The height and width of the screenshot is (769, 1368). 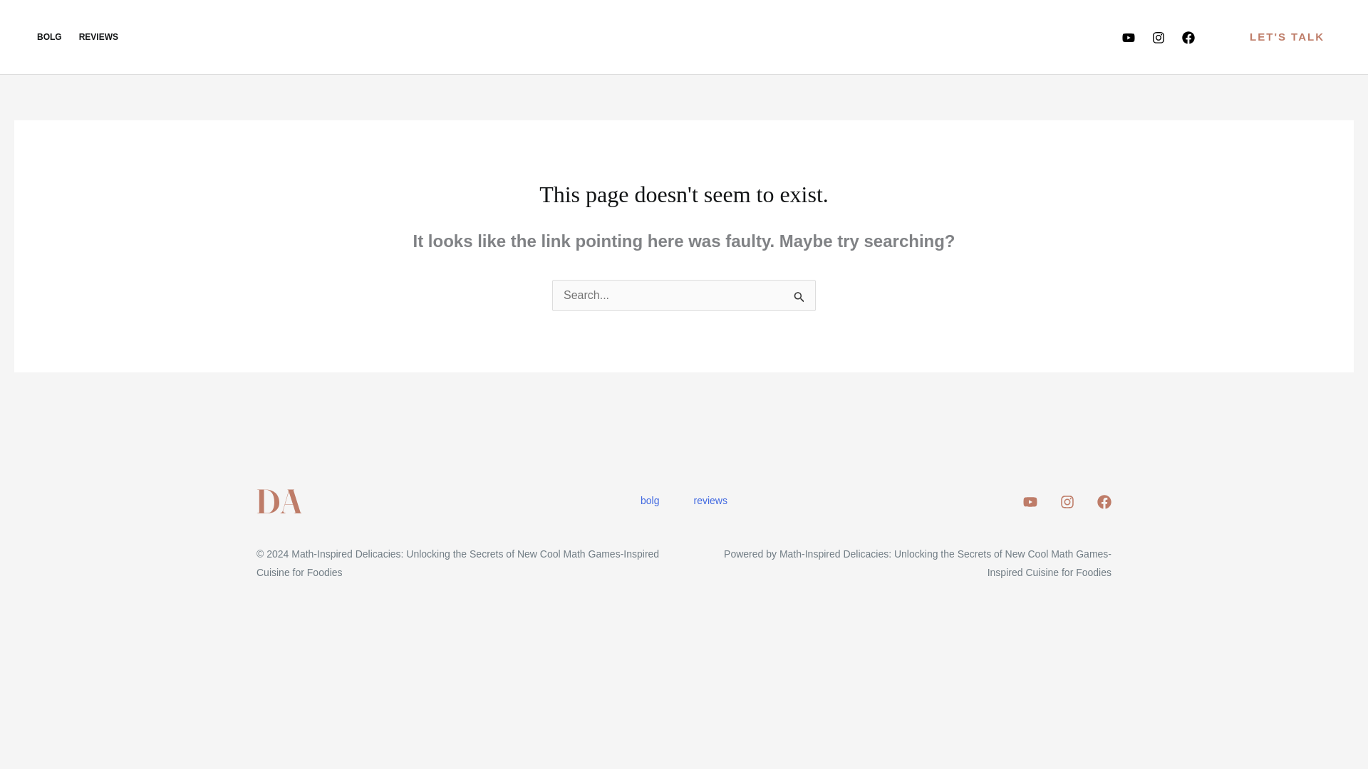 I want to click on LET'S TALK, so click(x=1287, y=36).